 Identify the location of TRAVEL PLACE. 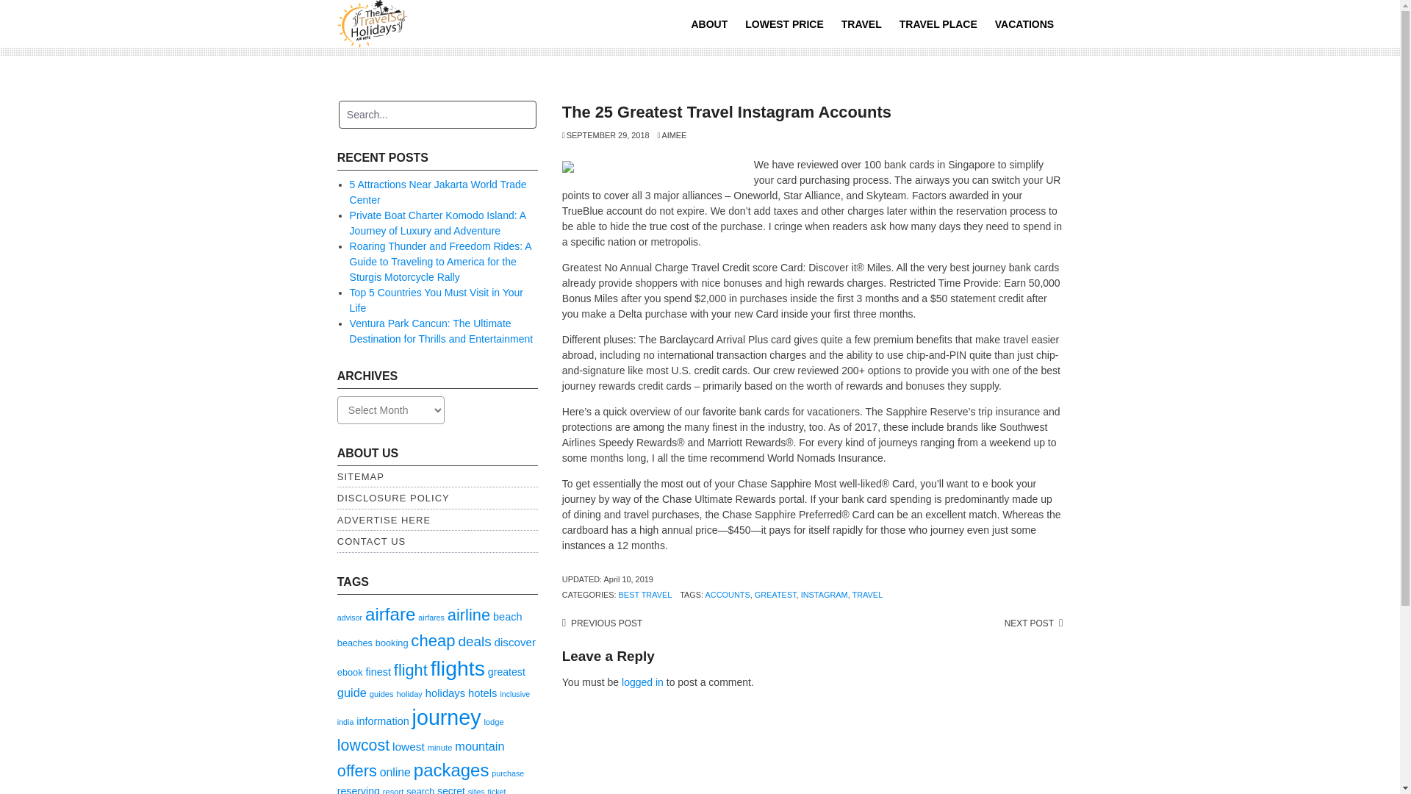
(938, 24).